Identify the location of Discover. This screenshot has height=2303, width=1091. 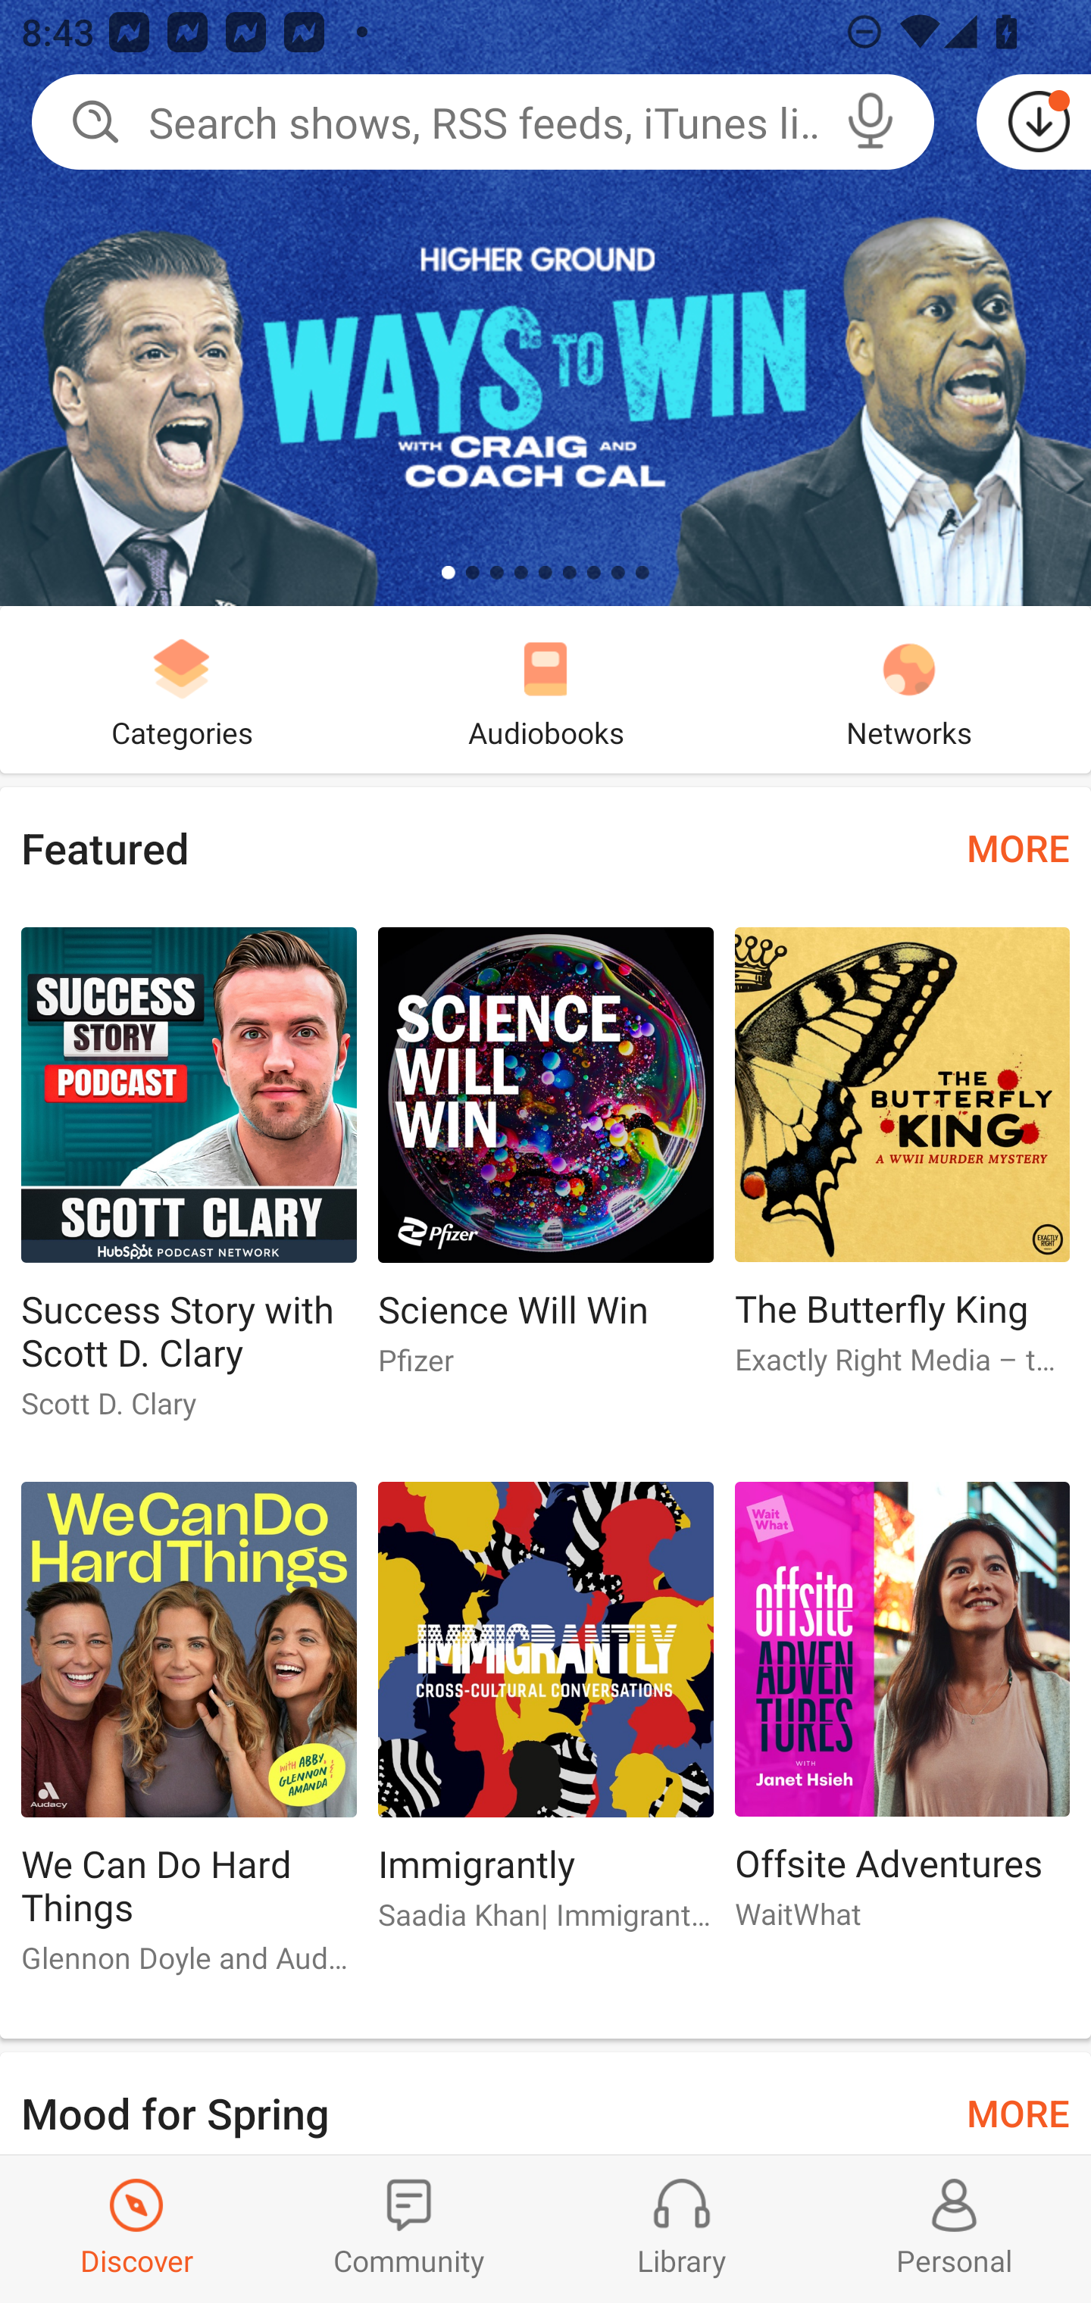
(136, 2229).